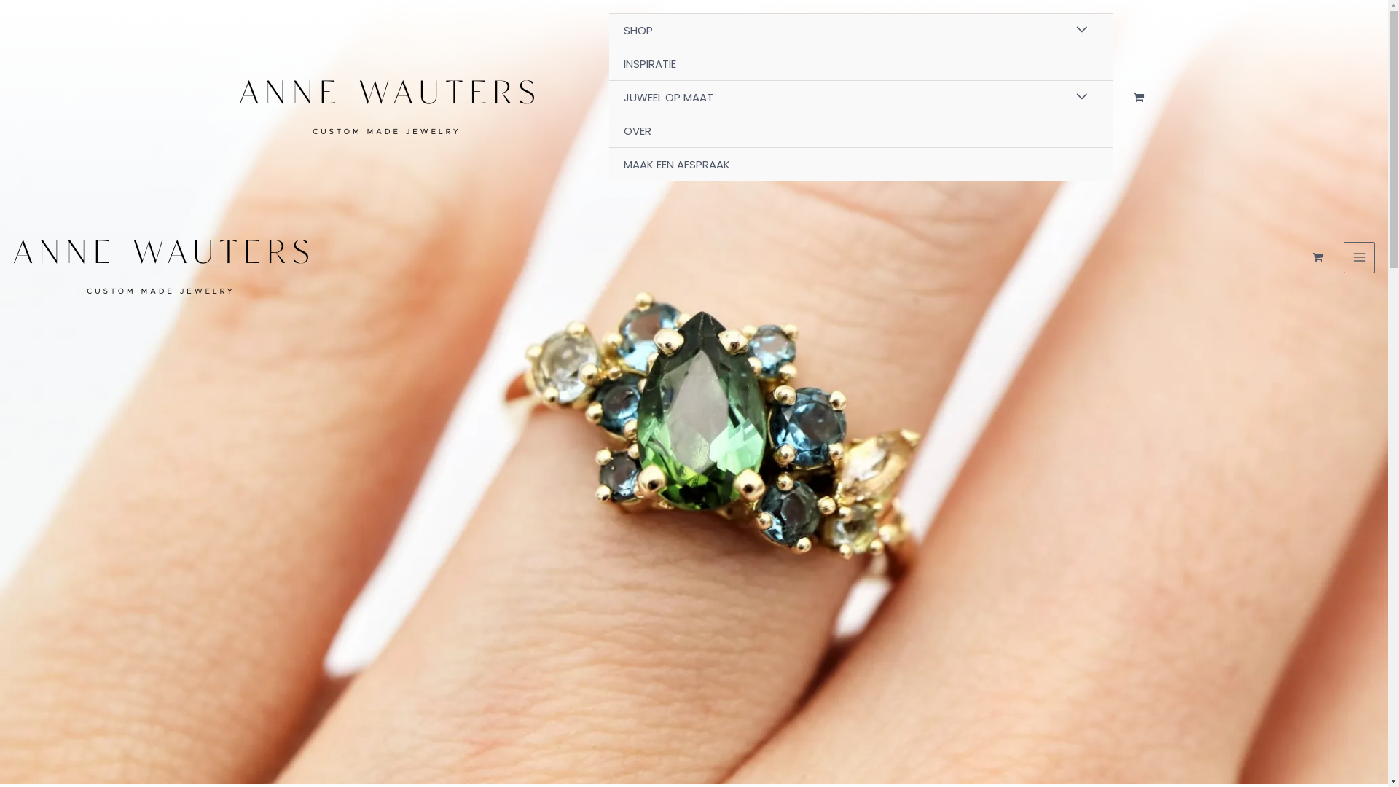 This screenshot has width=1399, height=787. What do you see at coordinates (861, 98) in the screenshot?
I see `JUWEEL OP MAAT` at bounding box center [861, 98].